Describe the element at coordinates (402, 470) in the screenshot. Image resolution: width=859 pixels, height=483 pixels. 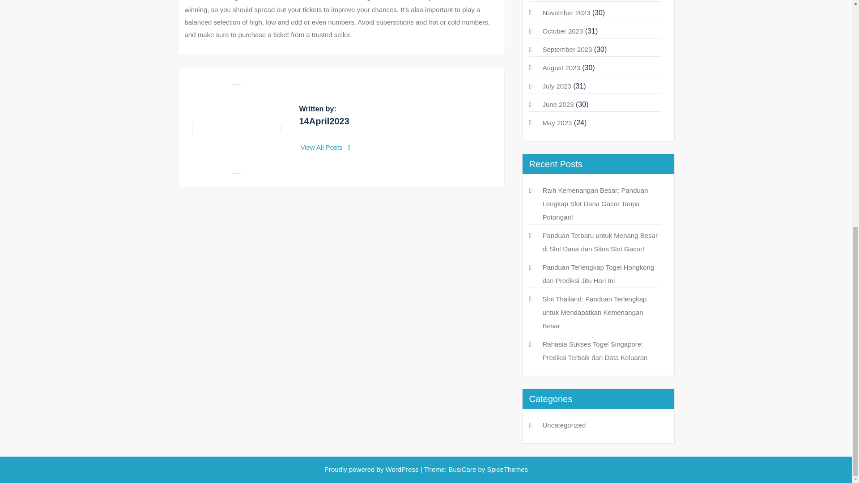
I see `WordPress` at that location.